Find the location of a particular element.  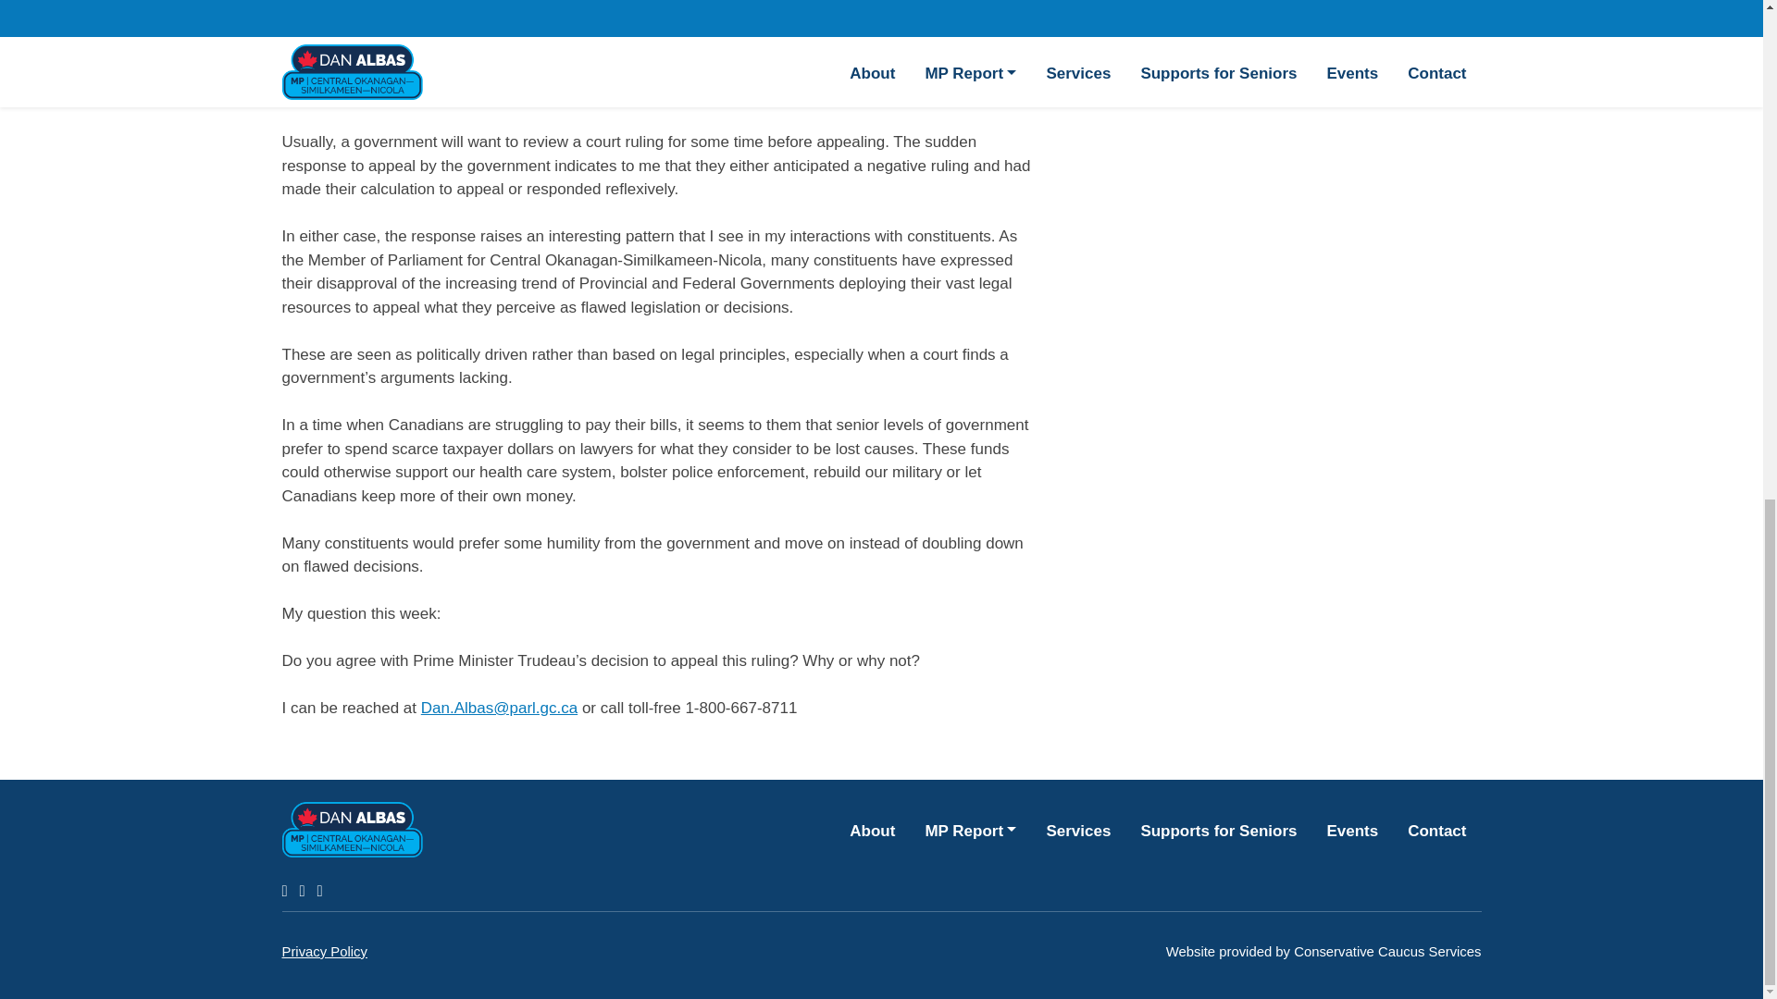

Privacy Policy is located at coordinates (323, 951).